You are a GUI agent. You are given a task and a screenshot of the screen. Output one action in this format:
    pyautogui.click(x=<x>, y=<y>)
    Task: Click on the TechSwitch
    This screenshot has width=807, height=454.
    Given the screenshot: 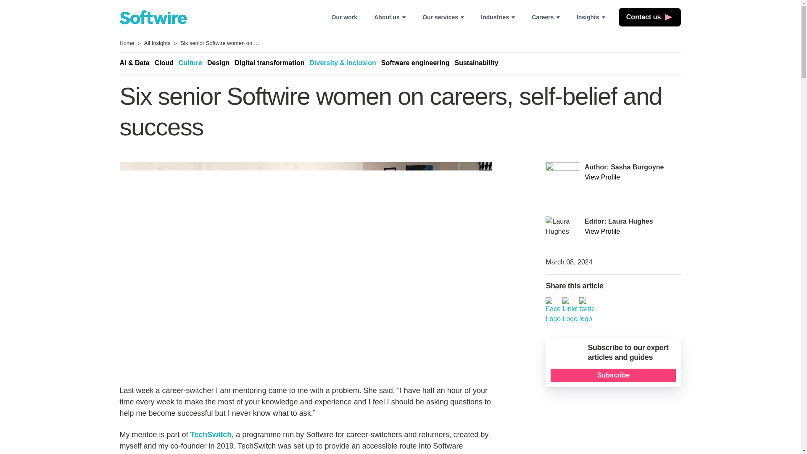 What is the action you would take?
    pyautogui.click(x=211, y=435)
    